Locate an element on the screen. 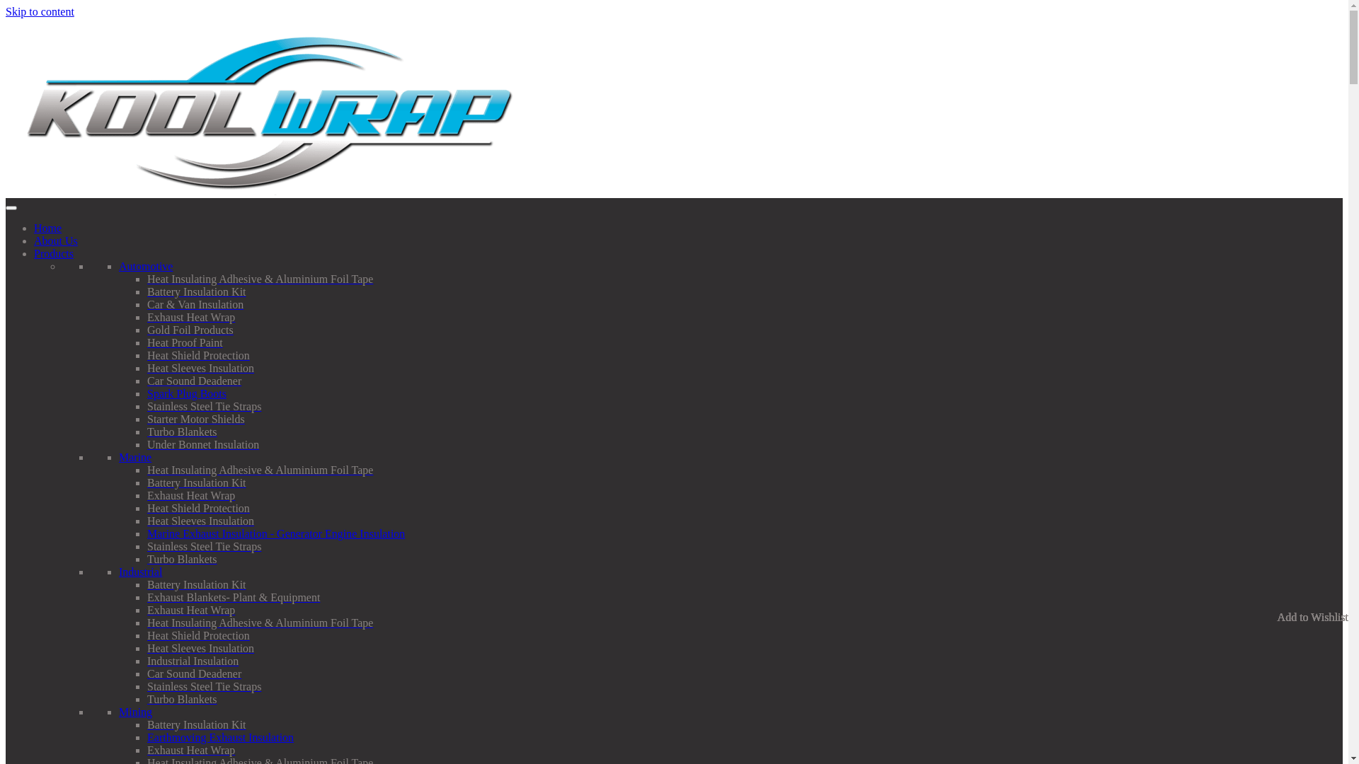 Image resolution: width=1359 pixels, height=764 pixels. Exhaust Blankets- Plant & Equipment is located at coordinates (234, 597).